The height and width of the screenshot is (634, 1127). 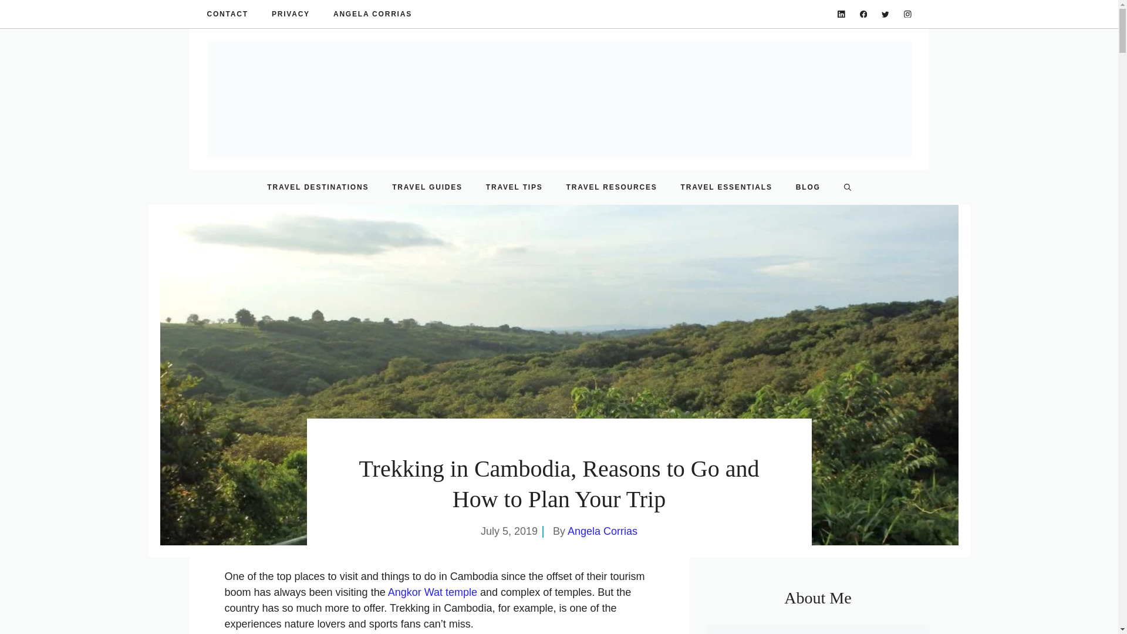 I want to click on ANGELA CORRIAS, so click(x=373, y=14).